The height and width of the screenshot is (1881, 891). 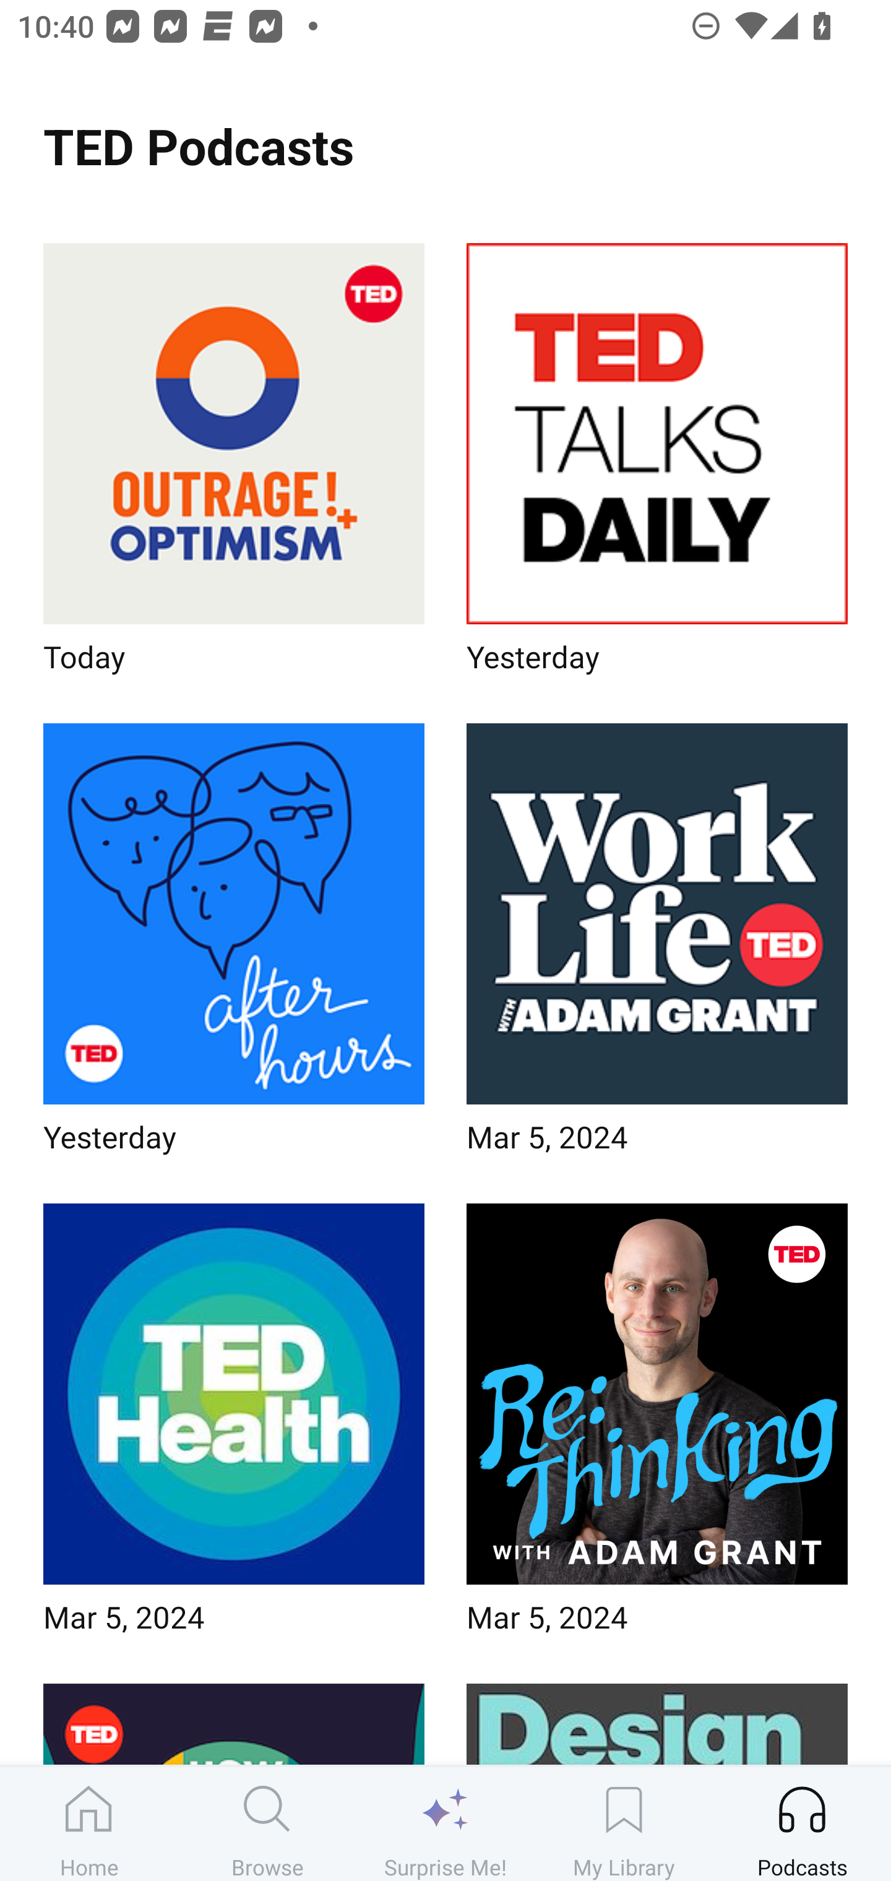 I want to click on Mar 5, 2024, so click(x=234, y=1427).